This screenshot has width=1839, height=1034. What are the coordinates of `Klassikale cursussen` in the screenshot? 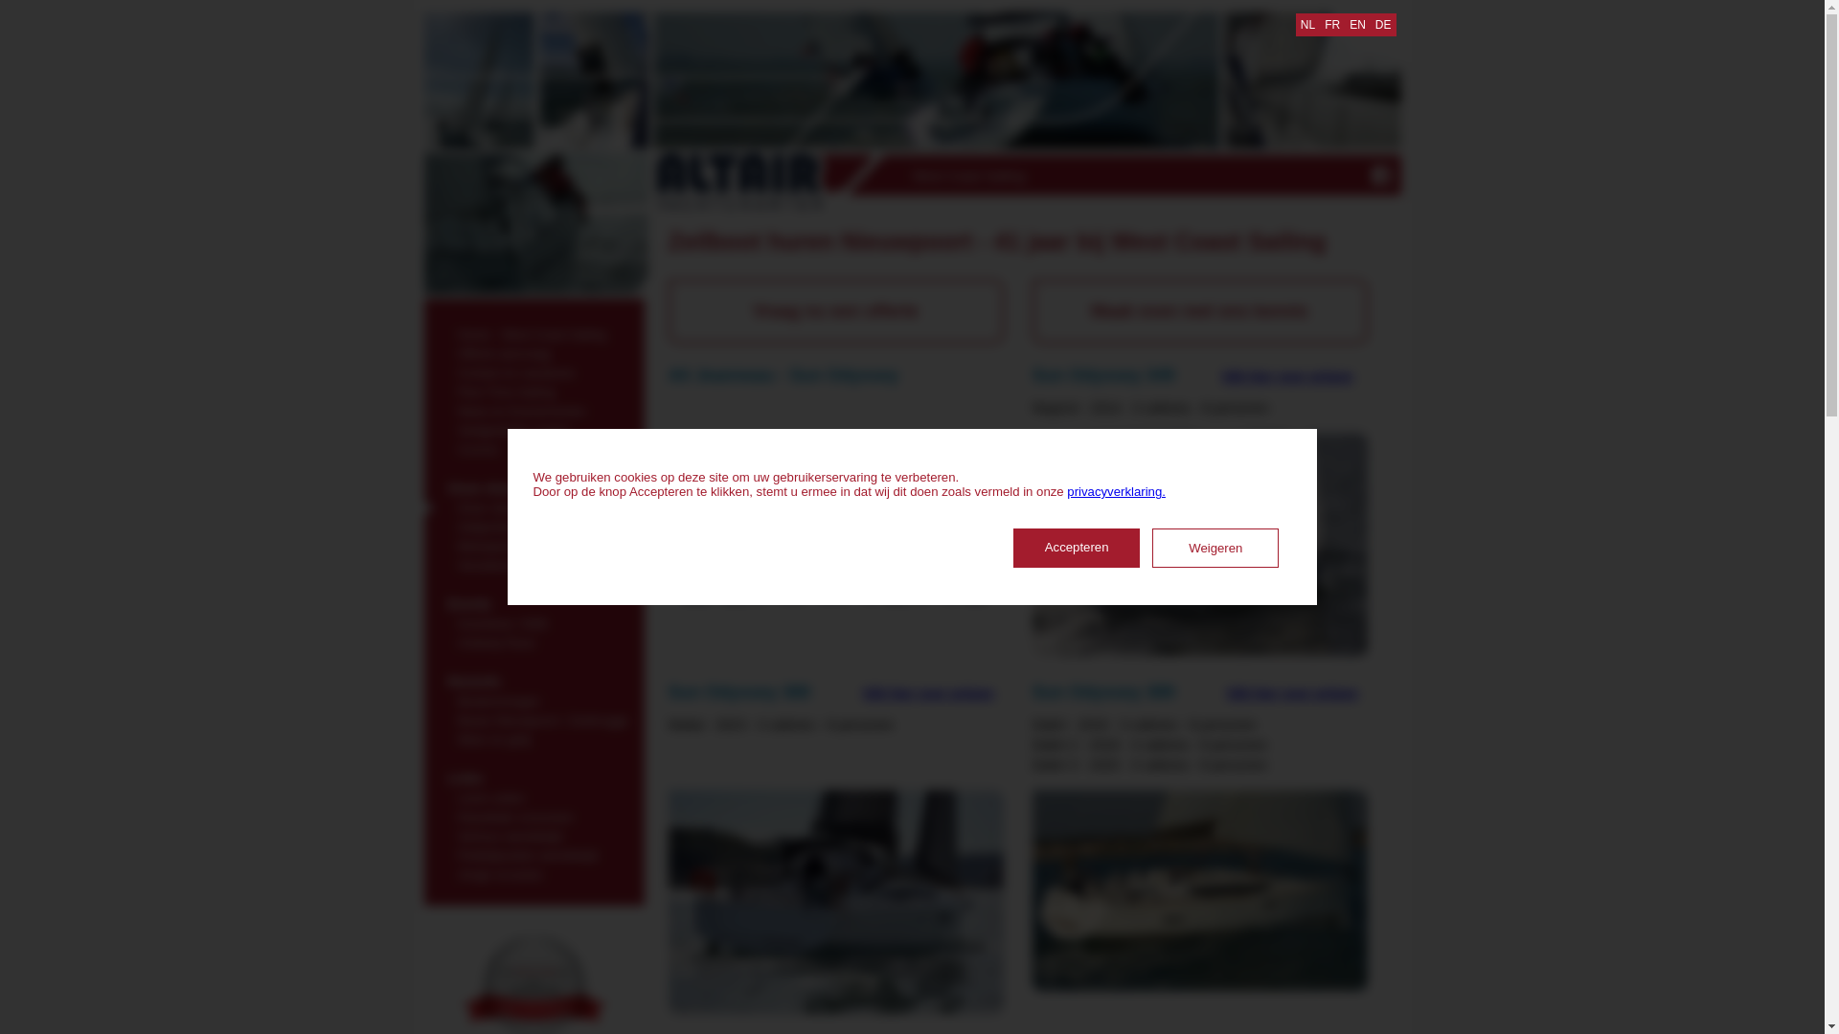 It's located at (534, 815).